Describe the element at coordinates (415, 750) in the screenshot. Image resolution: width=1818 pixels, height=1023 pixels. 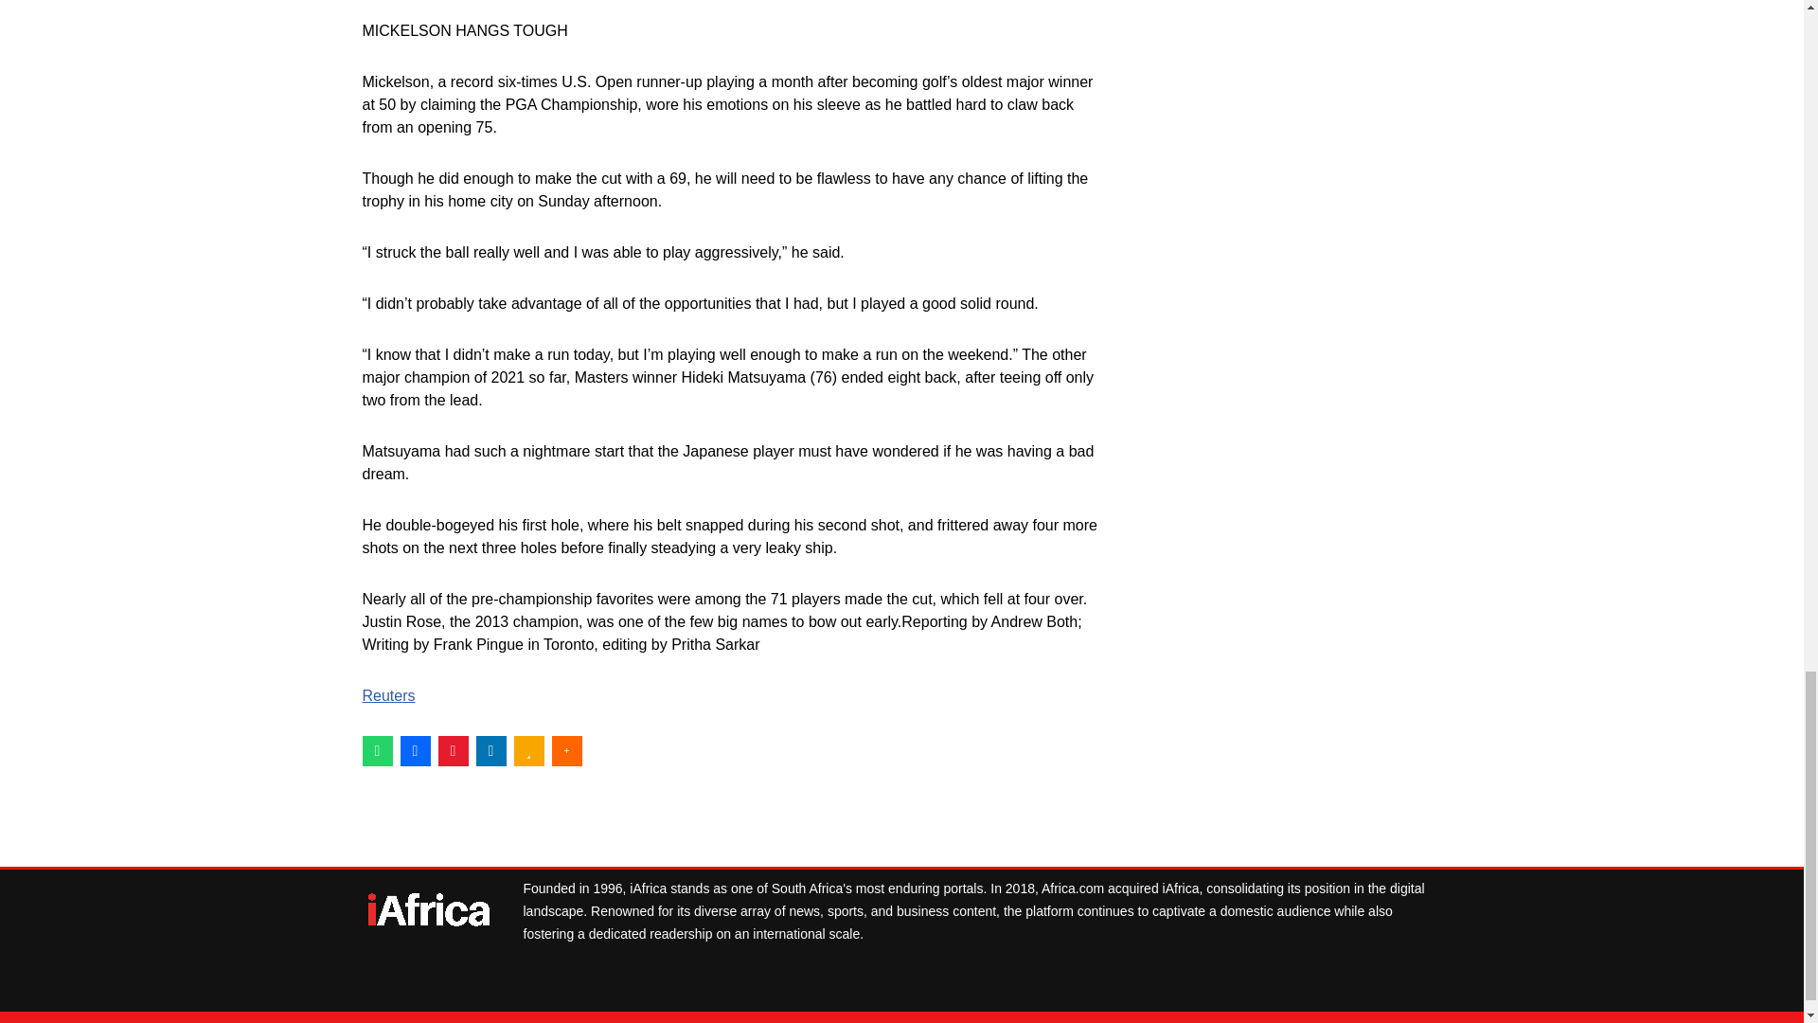
I see `Share this on Facebook` at that location.